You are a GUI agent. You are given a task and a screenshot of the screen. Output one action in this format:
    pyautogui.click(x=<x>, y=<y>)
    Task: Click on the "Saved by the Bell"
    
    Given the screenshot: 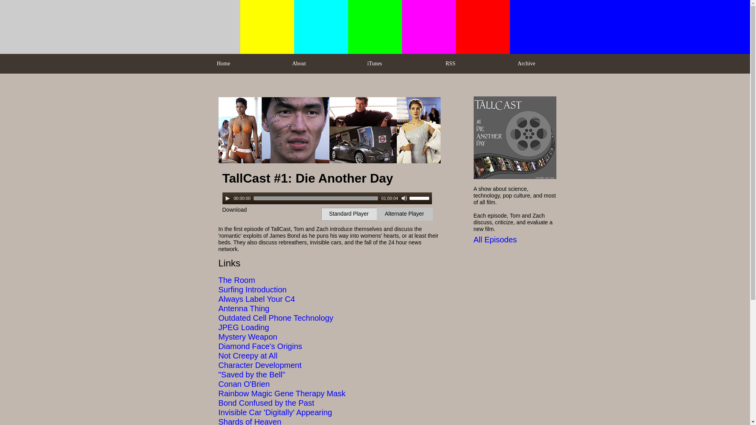 What is the action you would take?
    pyautogui.click(x=251, y=375)
    